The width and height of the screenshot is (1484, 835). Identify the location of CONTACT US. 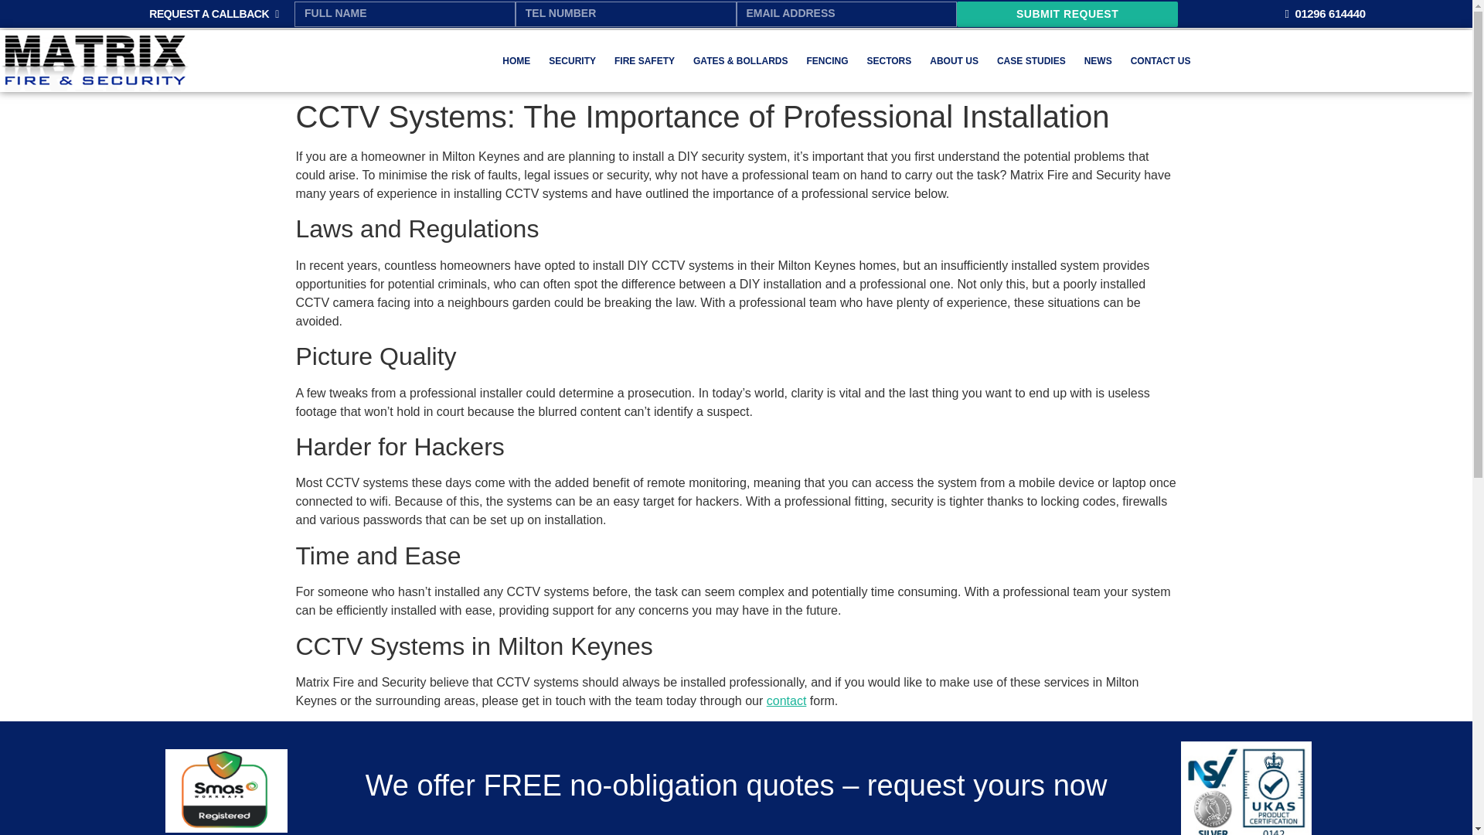
(1161, 60).